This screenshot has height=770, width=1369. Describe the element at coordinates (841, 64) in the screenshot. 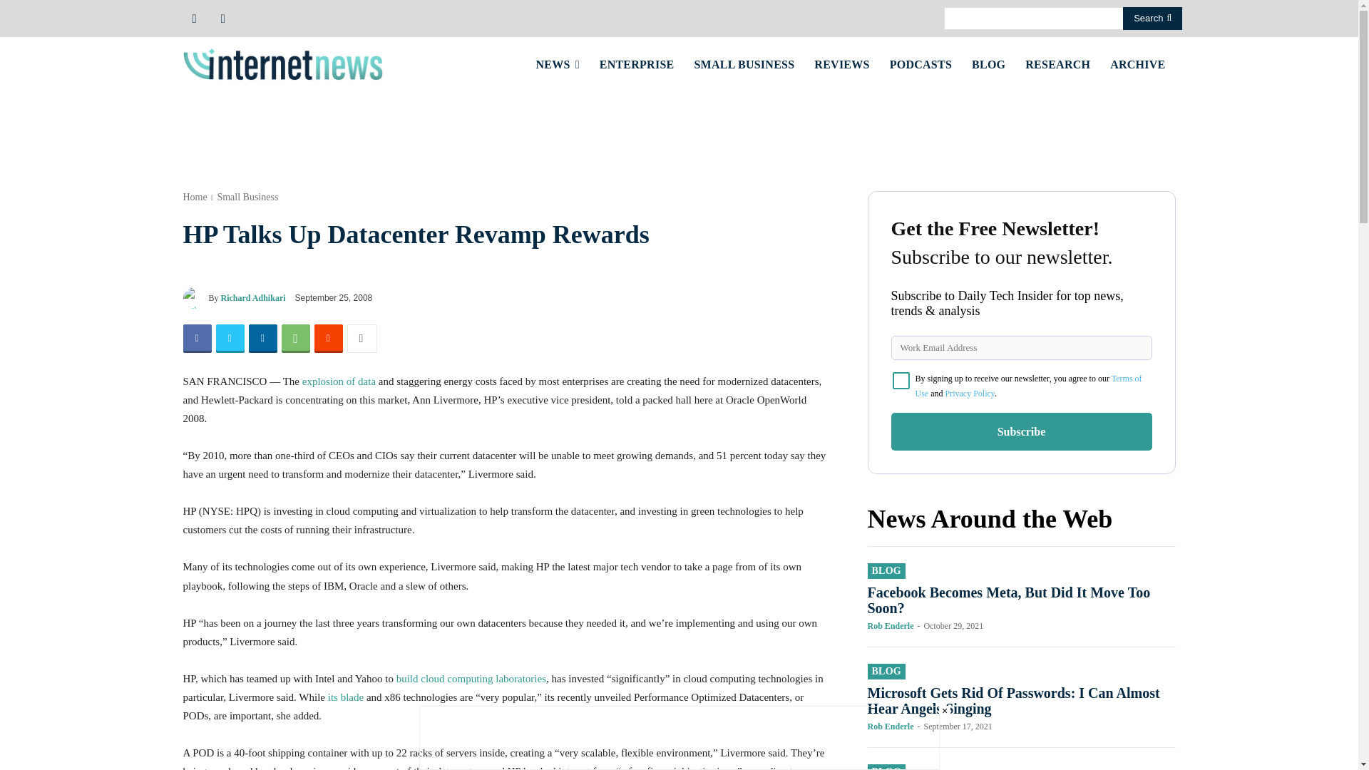

I see `REVIEWS` at that location.